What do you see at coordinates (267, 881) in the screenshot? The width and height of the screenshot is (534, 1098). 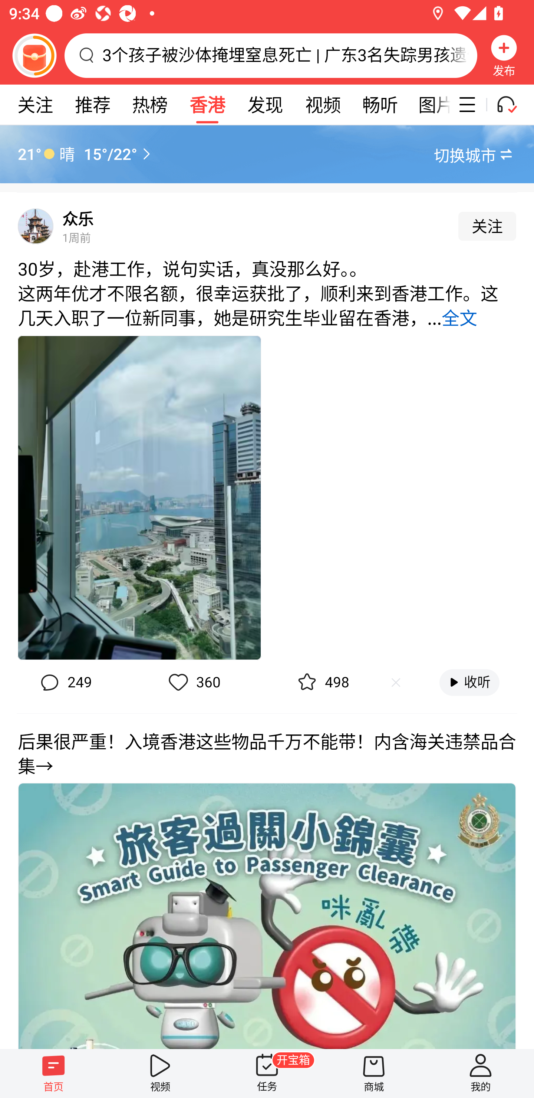 I see `后果很严重！入境香港这些物品千万不能带！内含海关违禁品合集→` at bounding box center [267, 881].